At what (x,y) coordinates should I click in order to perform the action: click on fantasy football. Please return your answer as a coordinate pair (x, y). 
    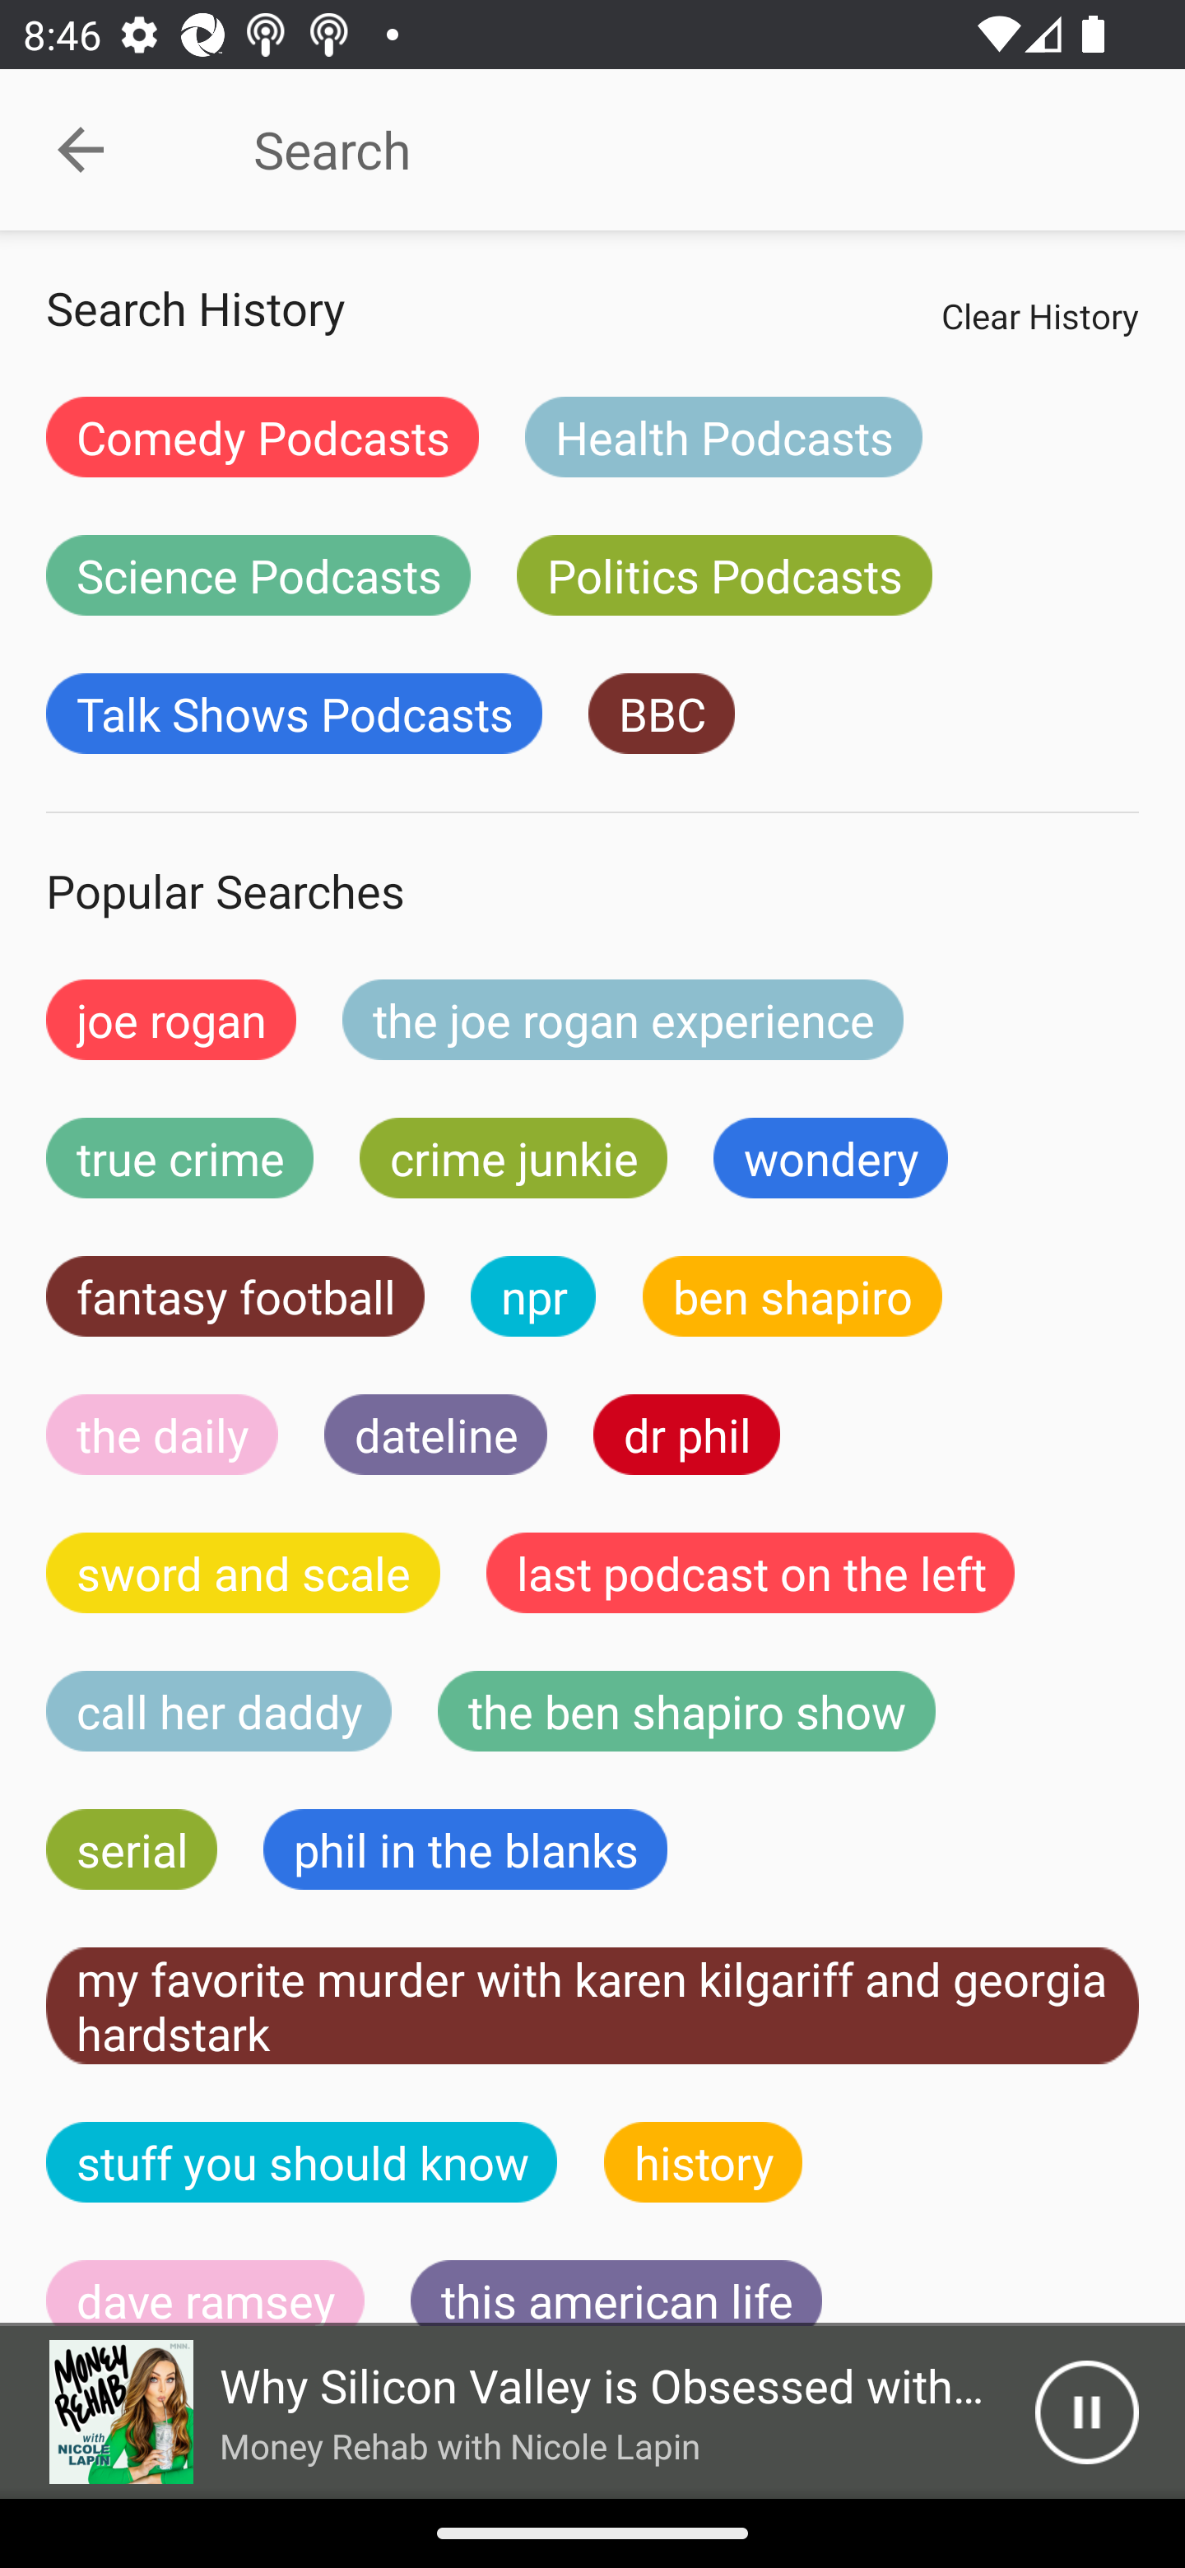
    Looking at the image, I should click on (235, 1296).